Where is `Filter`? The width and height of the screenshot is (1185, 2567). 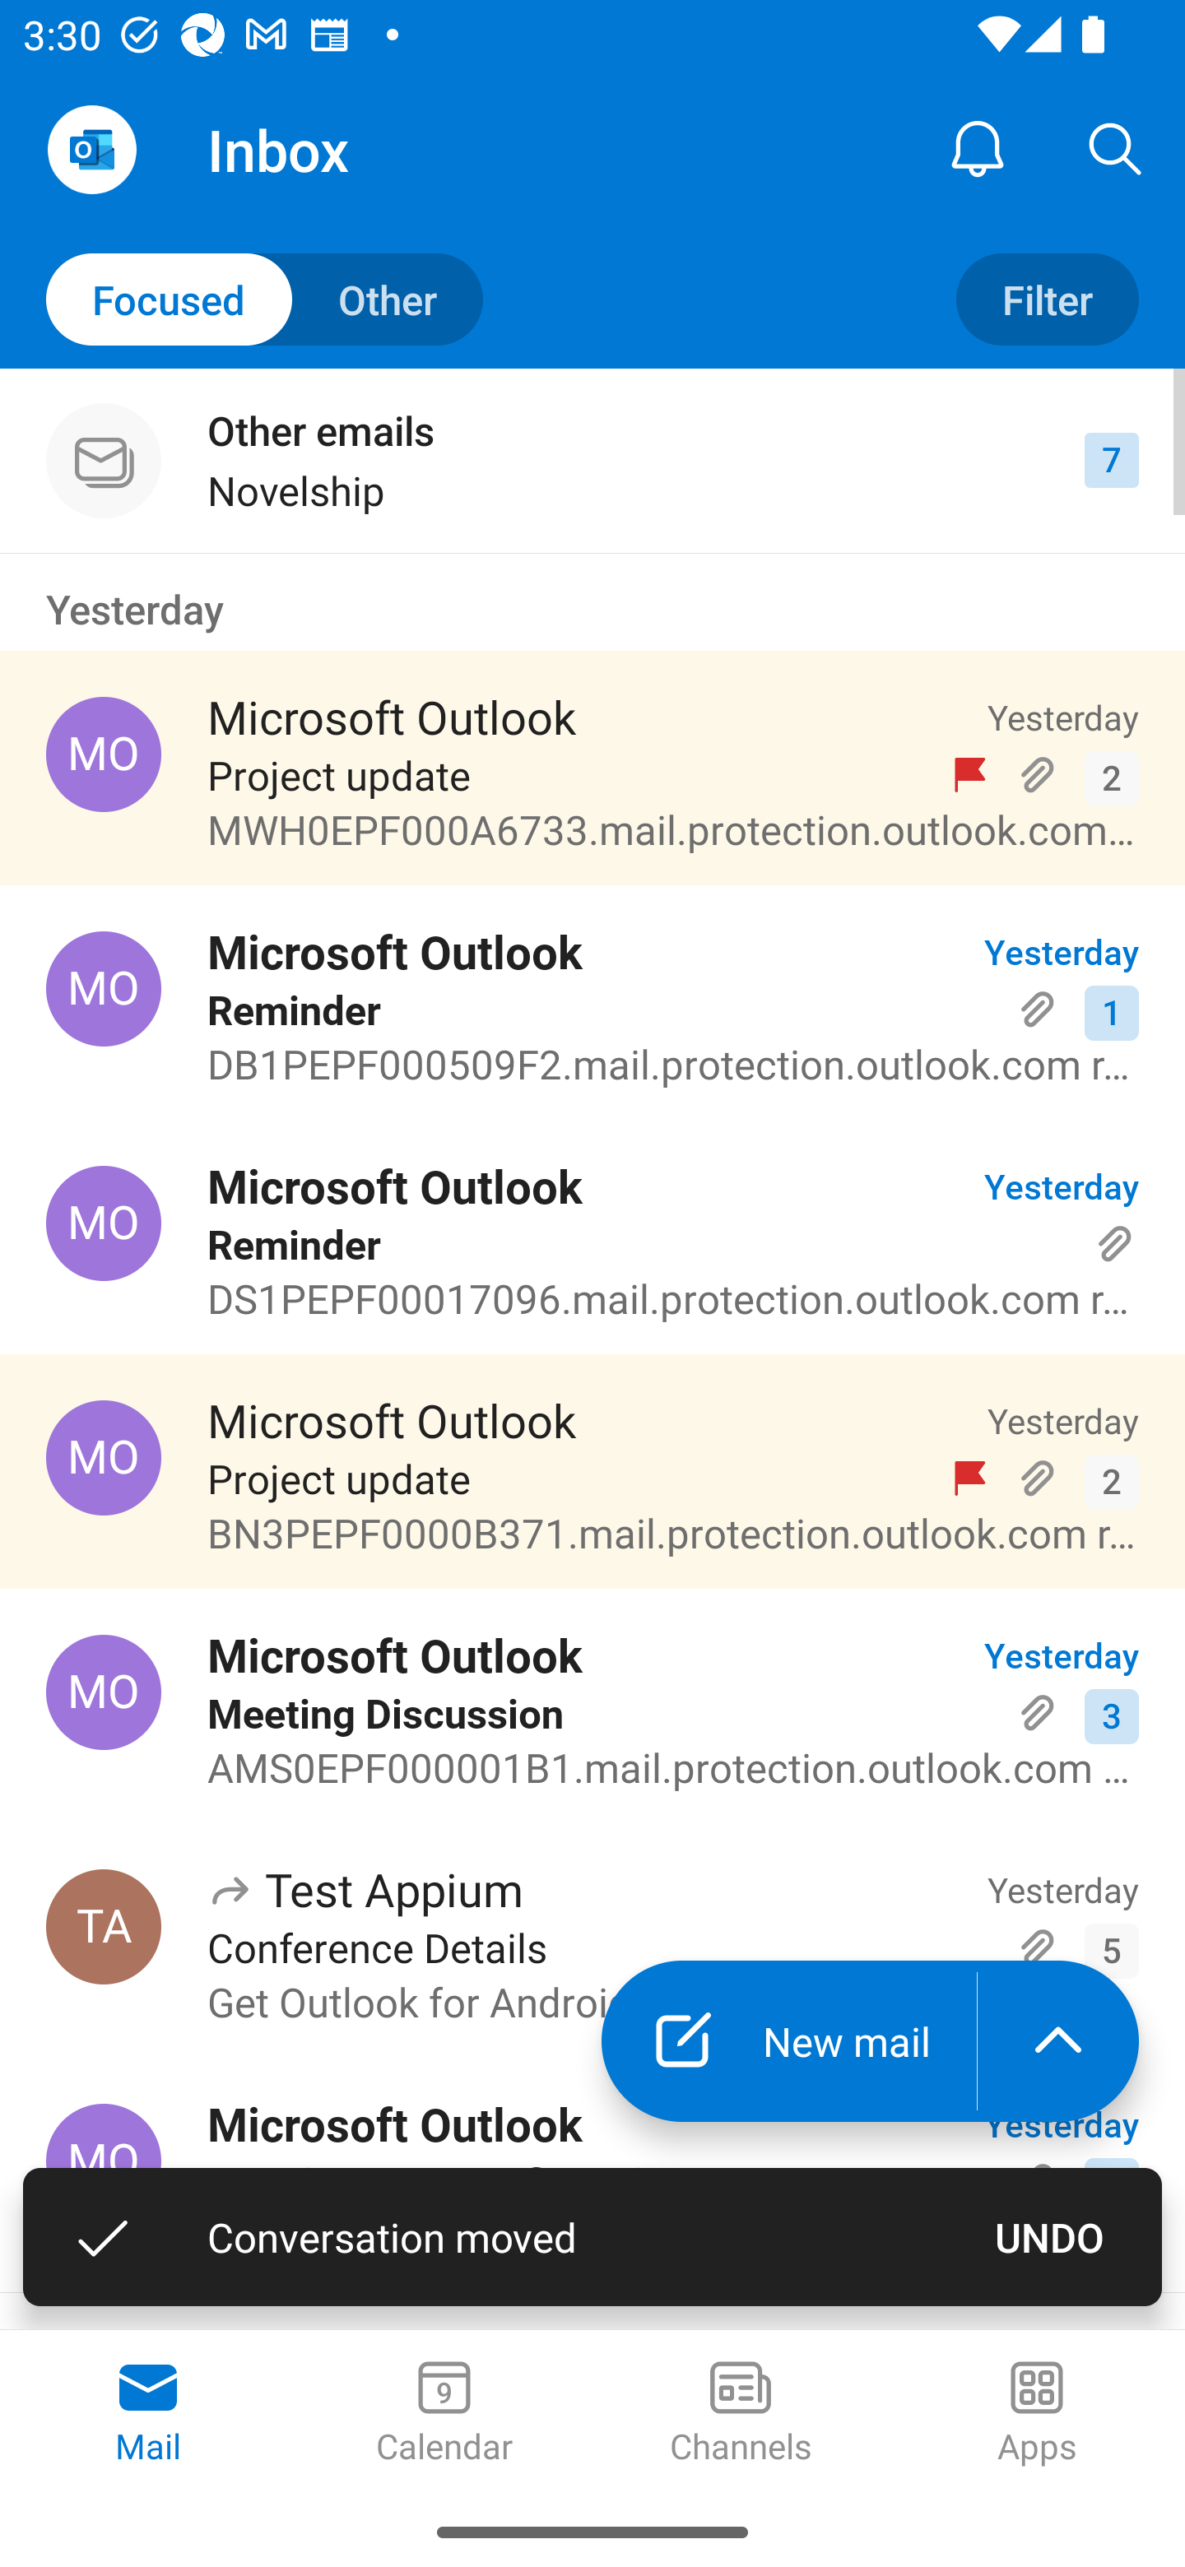
Filter is located at coordinates (1047, 299).